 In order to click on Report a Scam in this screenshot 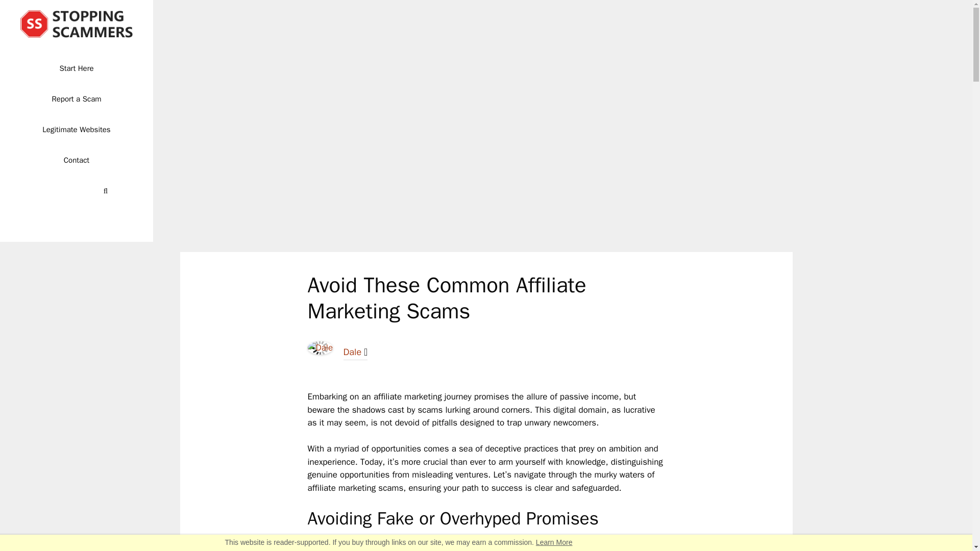, I will do `click(77, 99)`.